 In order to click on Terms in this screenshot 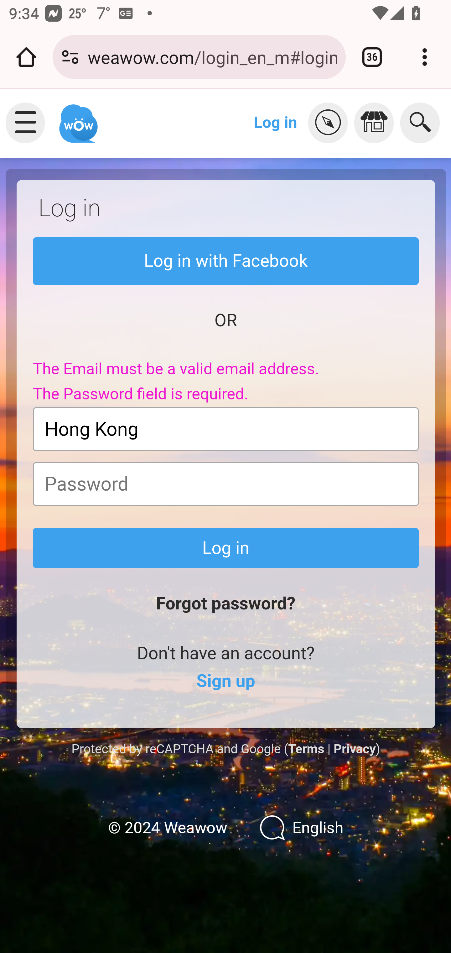, I will do `click(306, 749)`.